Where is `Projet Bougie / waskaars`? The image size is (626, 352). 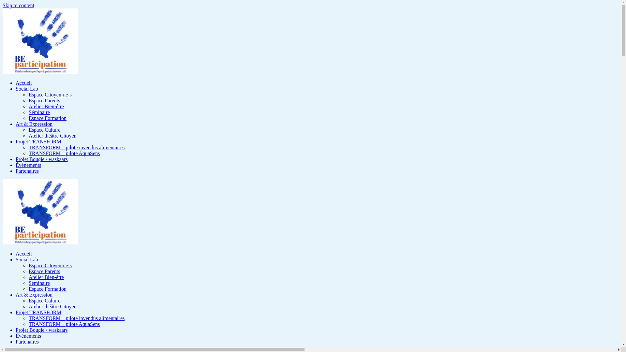
Projet Bougie / waskaars is located at coordinates (42, 330).